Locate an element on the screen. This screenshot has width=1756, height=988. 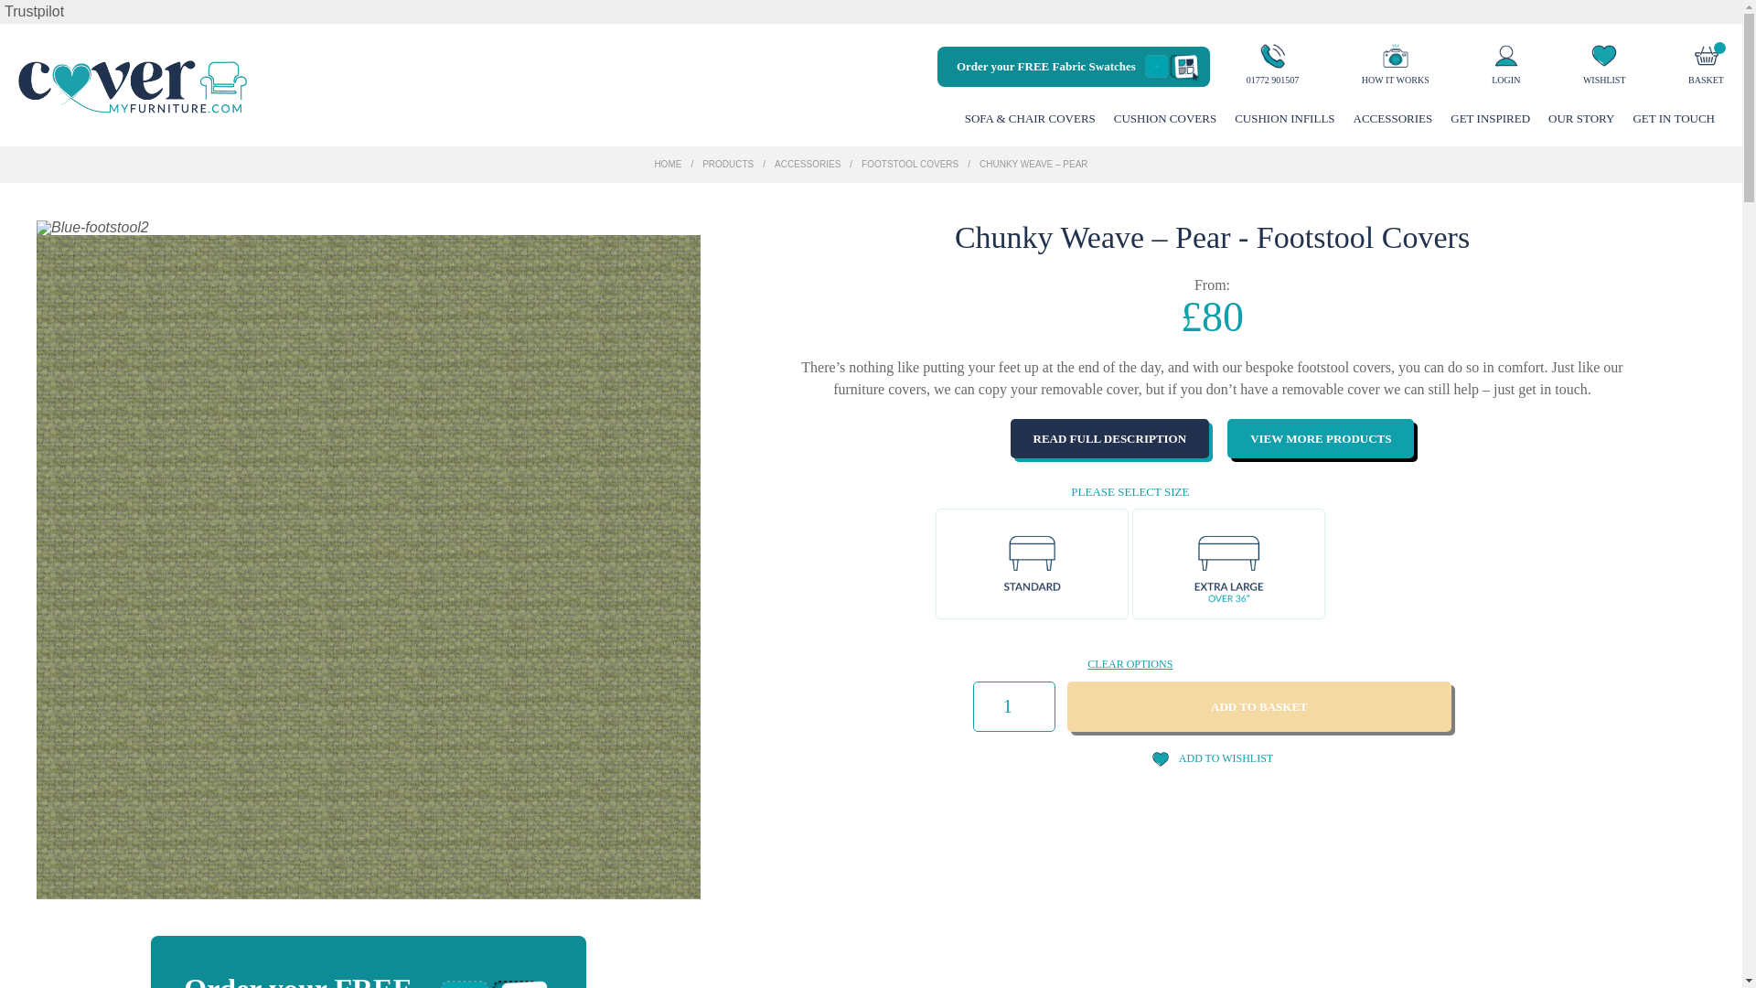
Qty is located at coordinates (1013, 706).